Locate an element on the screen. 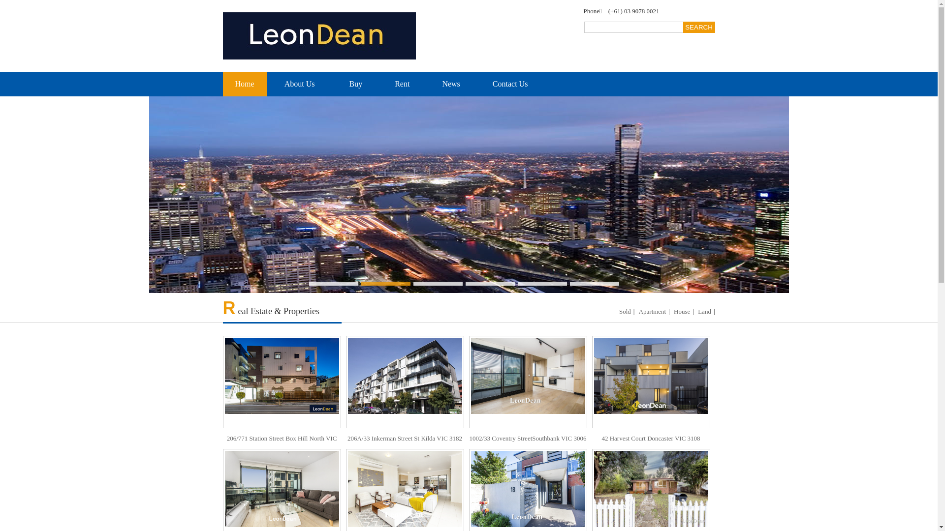 This screenshot has width=945, height=531. Land is located at coordinates (705, 312).